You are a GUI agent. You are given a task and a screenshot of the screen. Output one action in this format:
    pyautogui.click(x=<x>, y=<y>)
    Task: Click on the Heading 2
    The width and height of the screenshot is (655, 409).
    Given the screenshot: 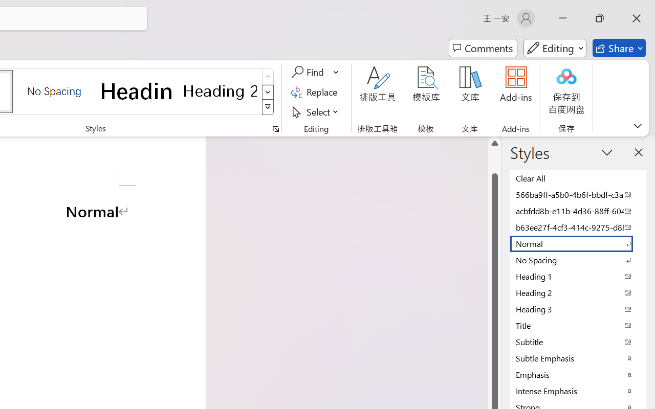 What is the action you would take?
    pyautogui.click(x=220, y=91)
    